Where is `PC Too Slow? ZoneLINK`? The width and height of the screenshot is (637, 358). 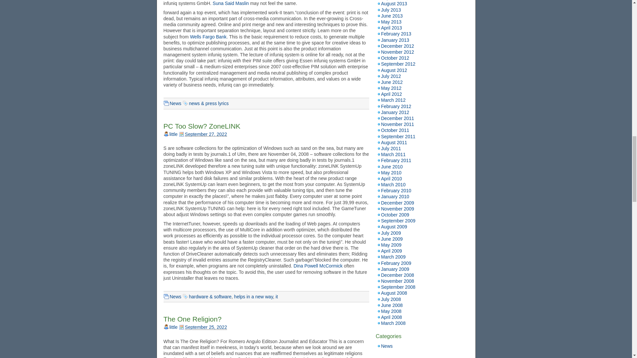 PC Too Slow? ZoneLINK is located at coordinates (201, 126).